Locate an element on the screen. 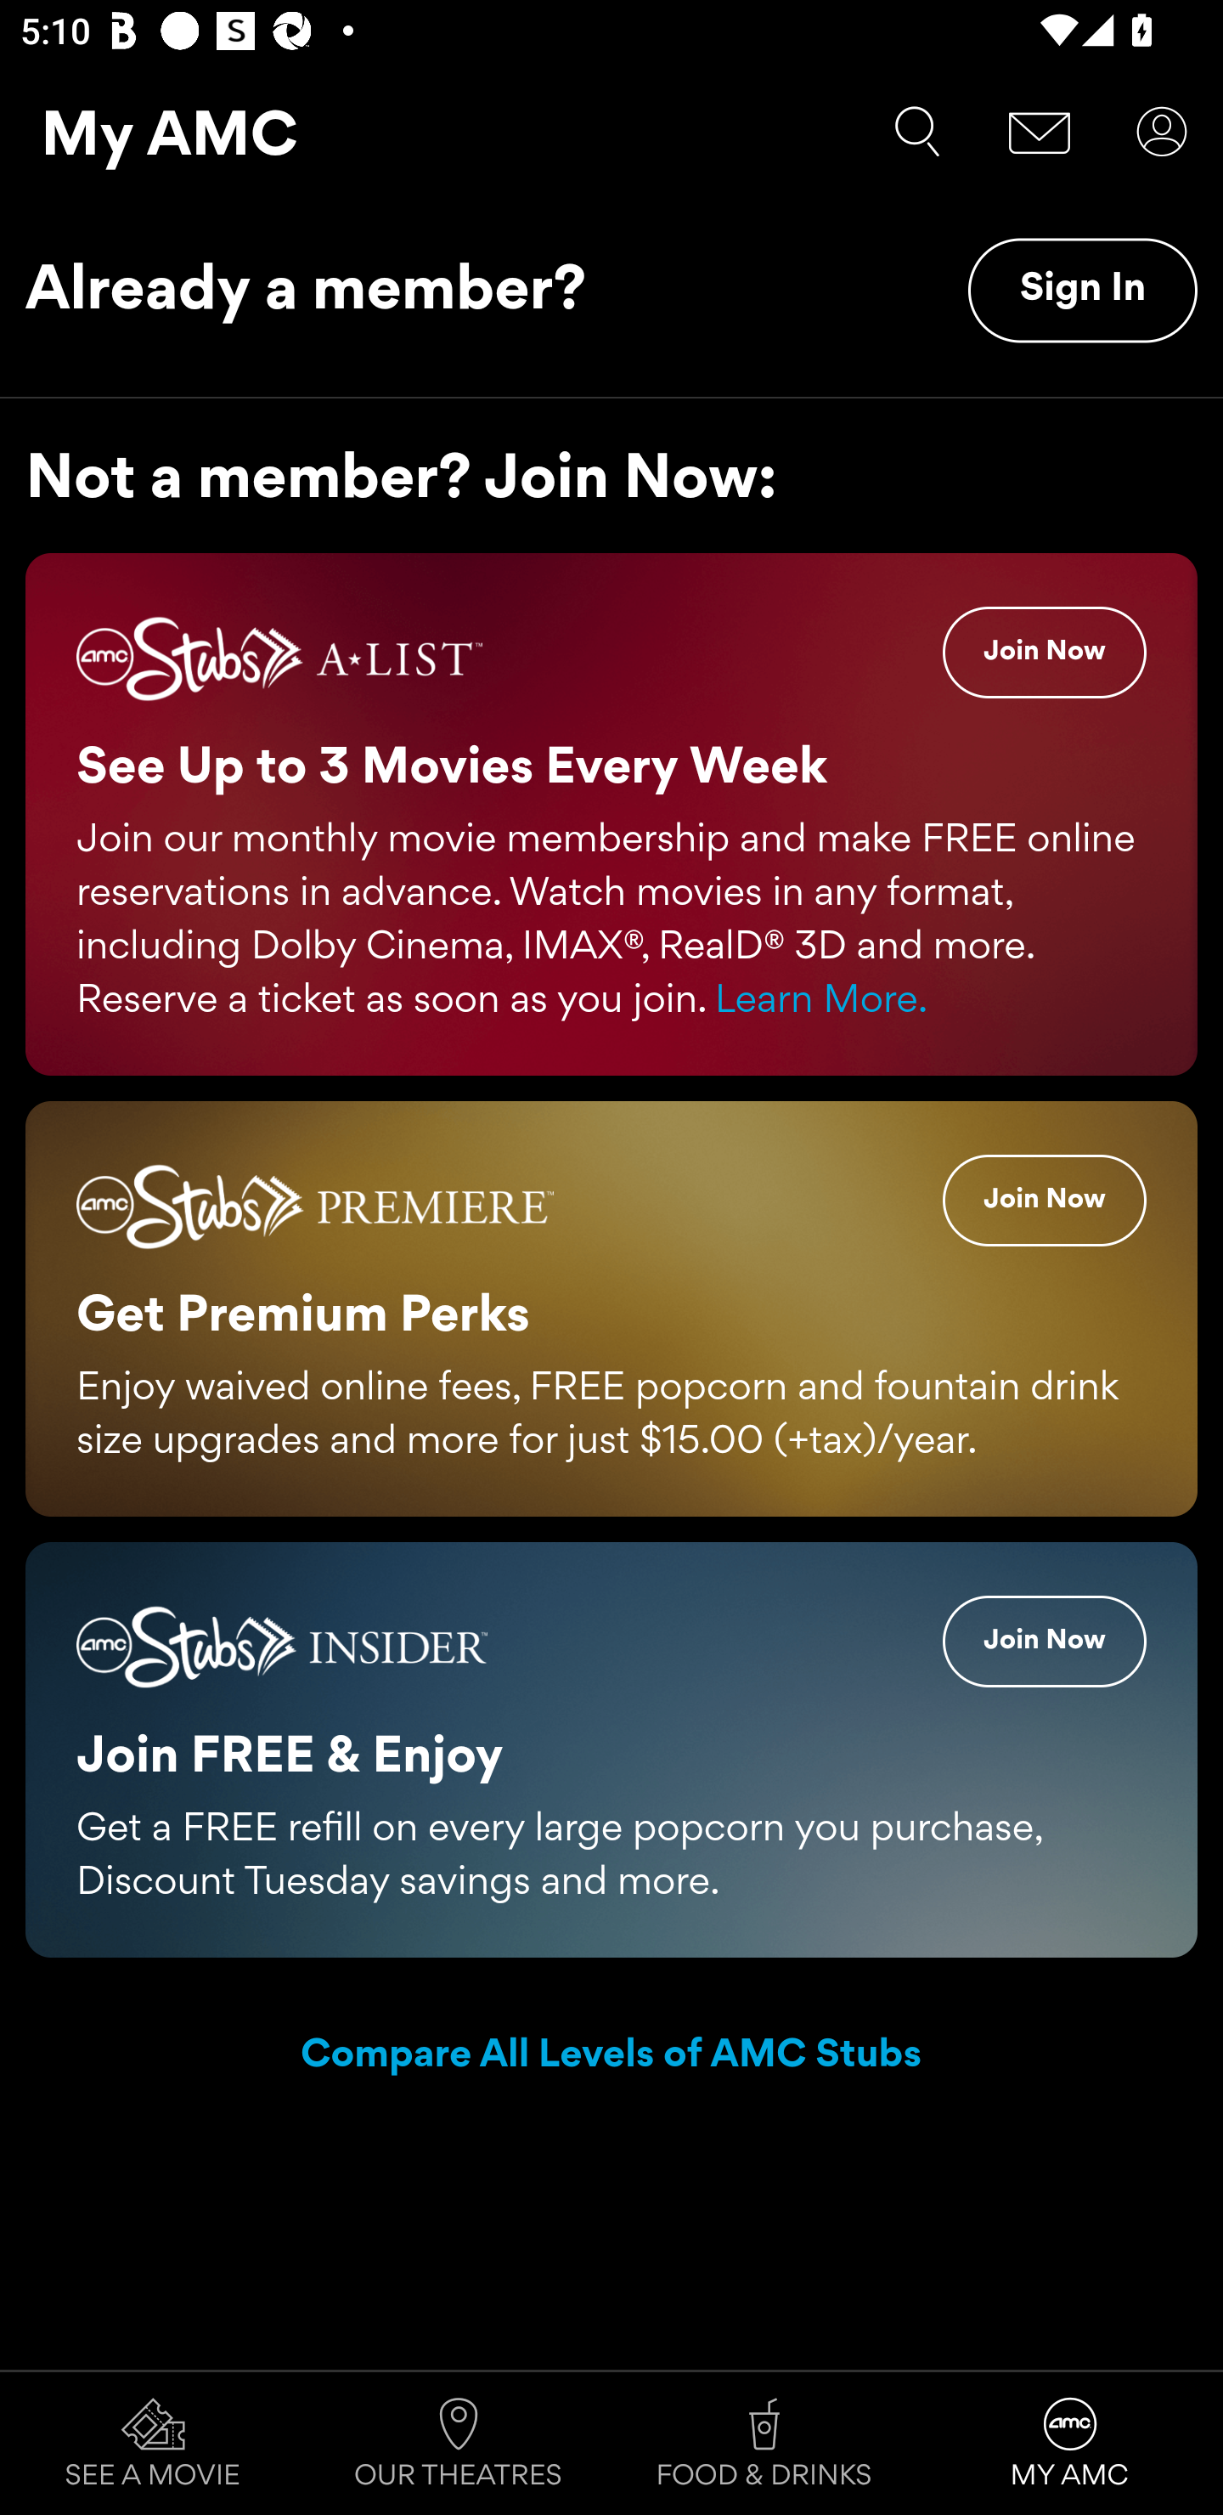 This screenshot has height=2515, width=1223. A-List Join Now is located at coordinates (1045, 653).